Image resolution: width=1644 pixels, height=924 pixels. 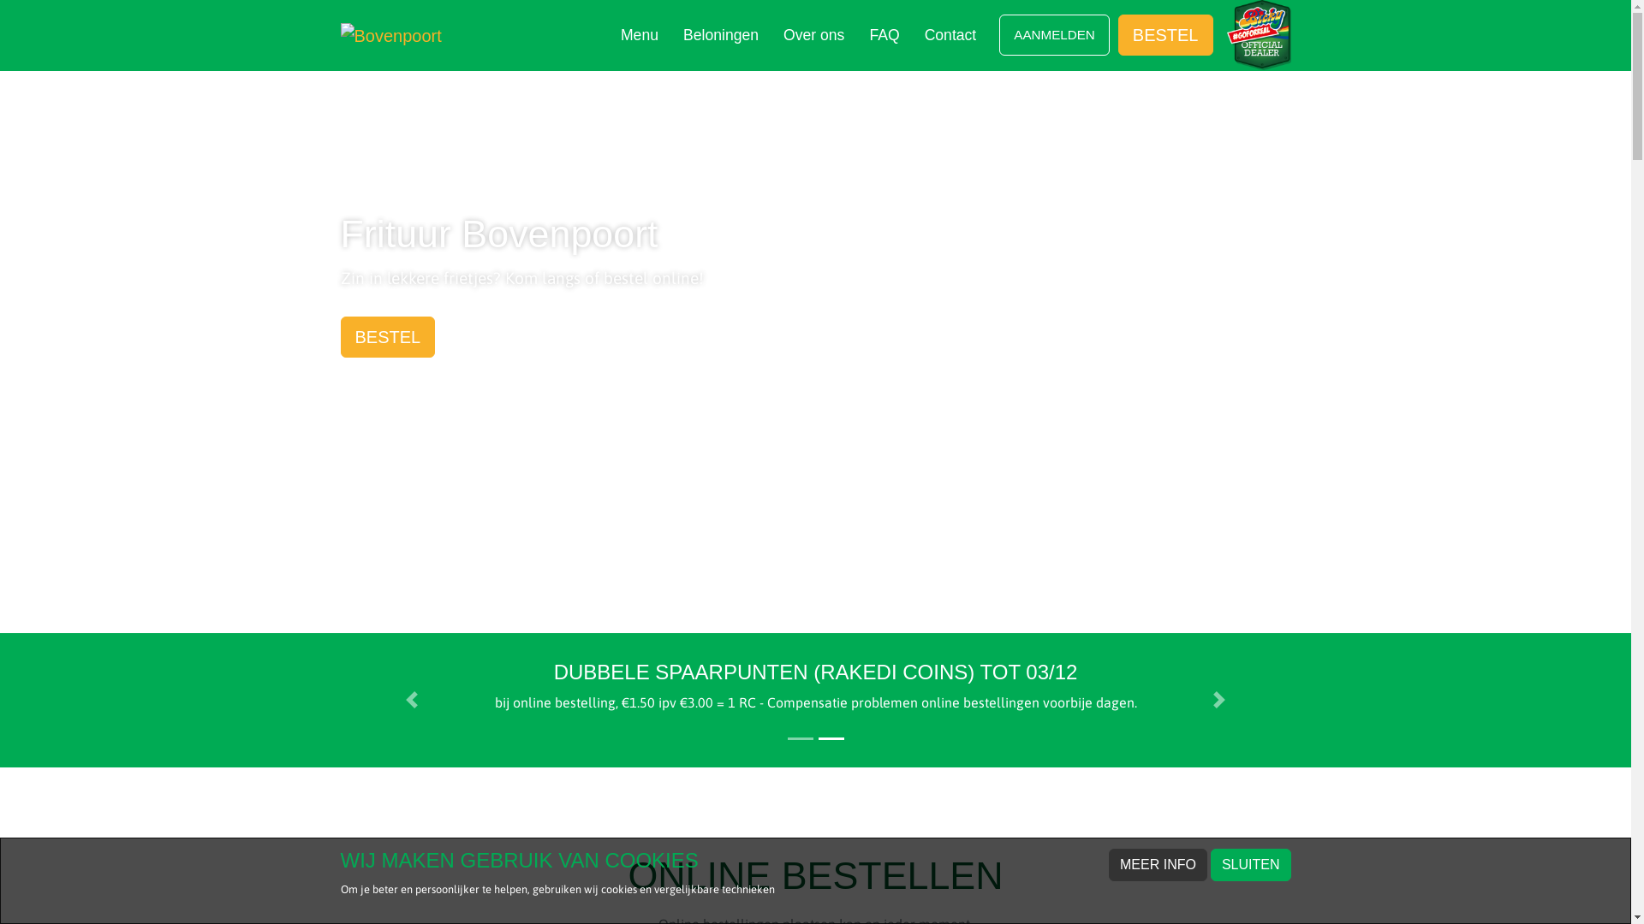 I want to click on Vorige, so click(x=413, y=700).